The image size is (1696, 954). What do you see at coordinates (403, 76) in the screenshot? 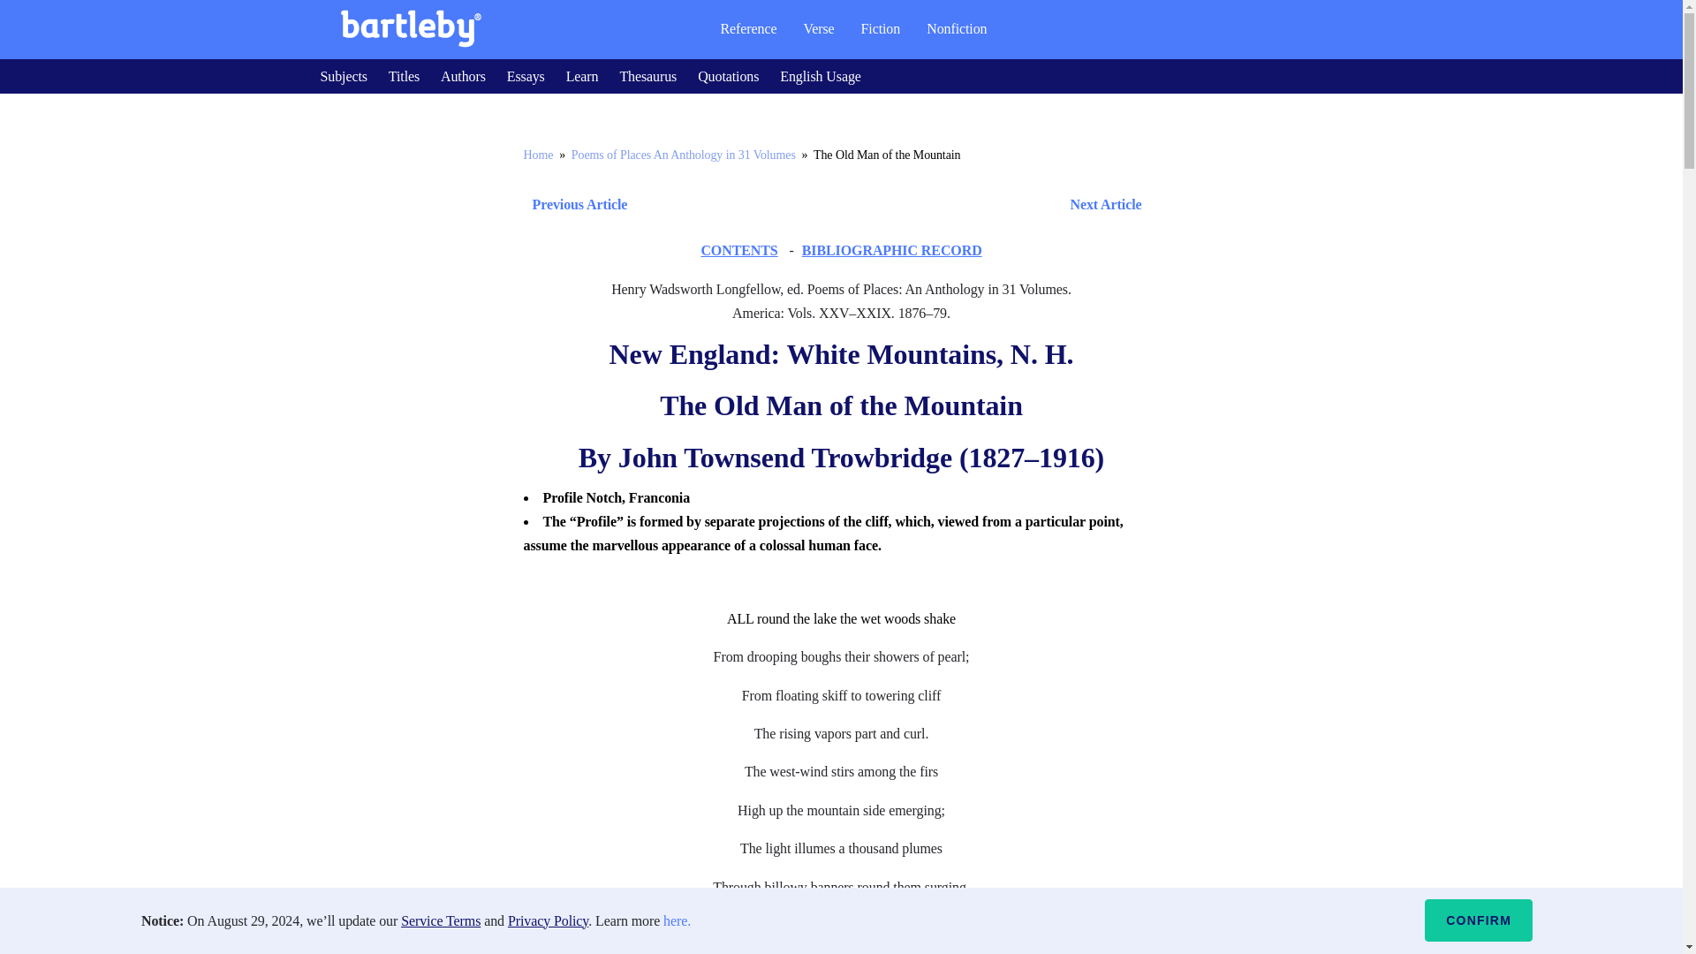
I see `Titles` at bounding box center [403, 76].